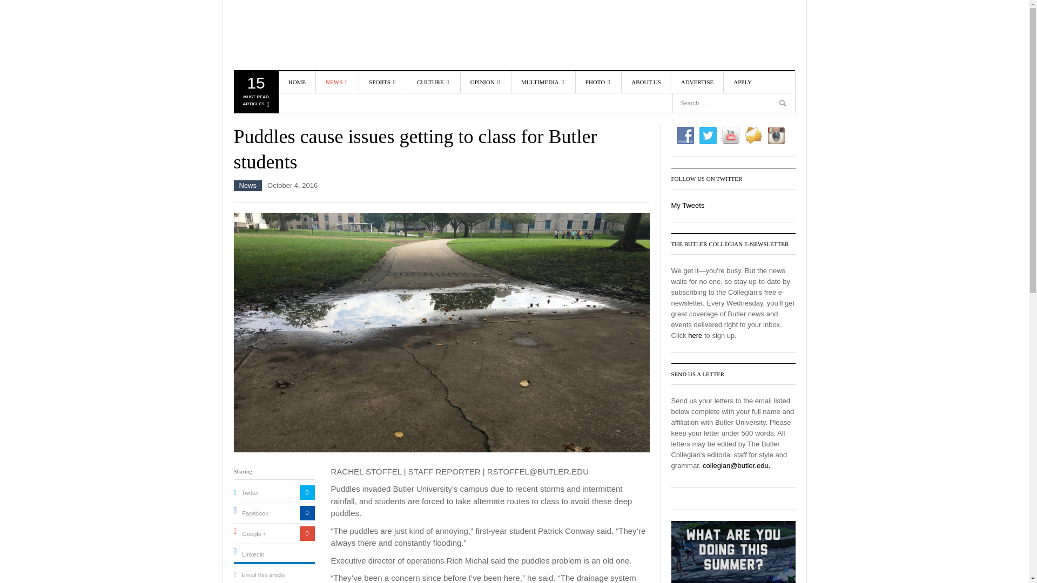  I want to click on BREAKING NEWS, so click(356, 122).